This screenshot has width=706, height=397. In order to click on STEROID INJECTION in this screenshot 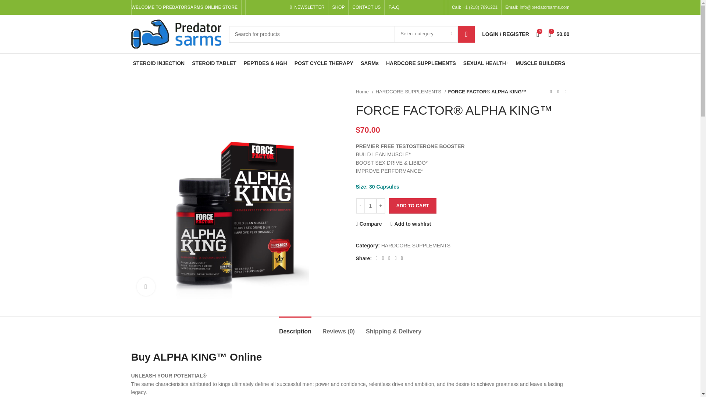, I will do `click(158, 63)`.